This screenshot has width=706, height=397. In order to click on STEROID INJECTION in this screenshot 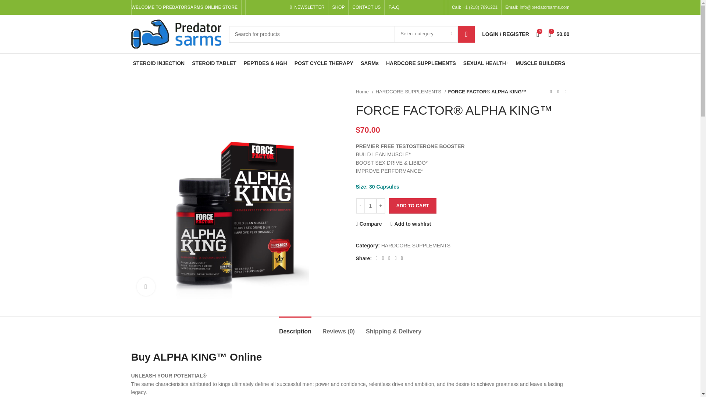, I will do `click(158, 63)`.